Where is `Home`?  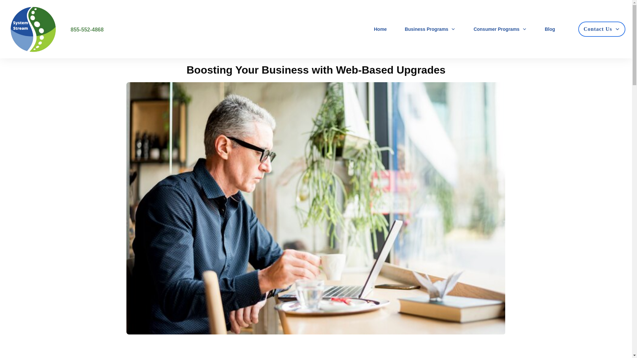 Home is located at coordinates (380, 29).